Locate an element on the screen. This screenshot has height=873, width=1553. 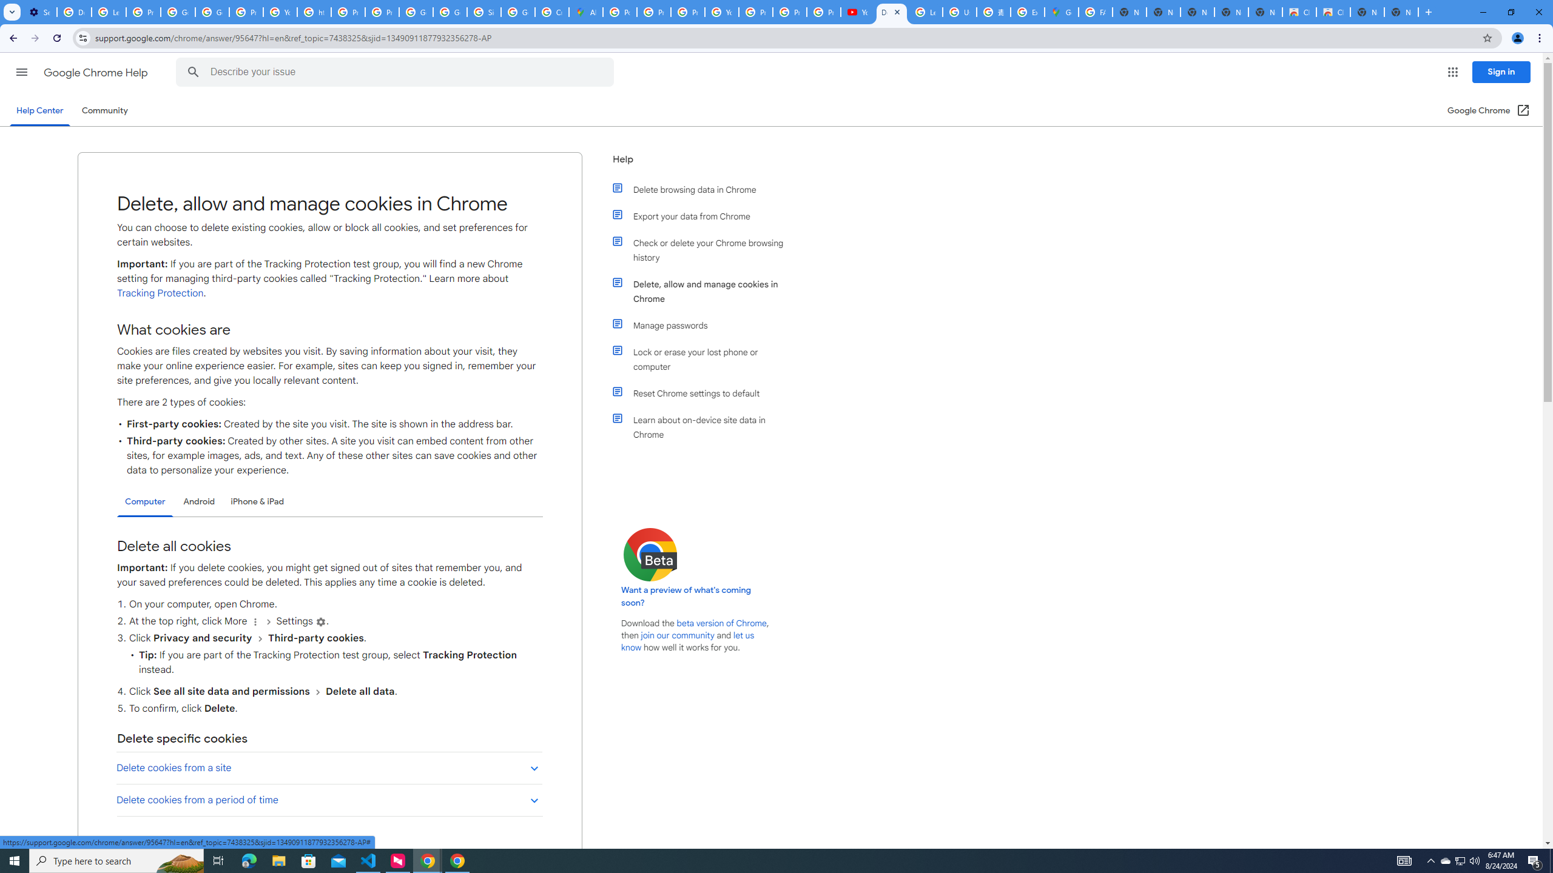
Learn about on-device site data in Chrome is located at coordinates (706, 427).